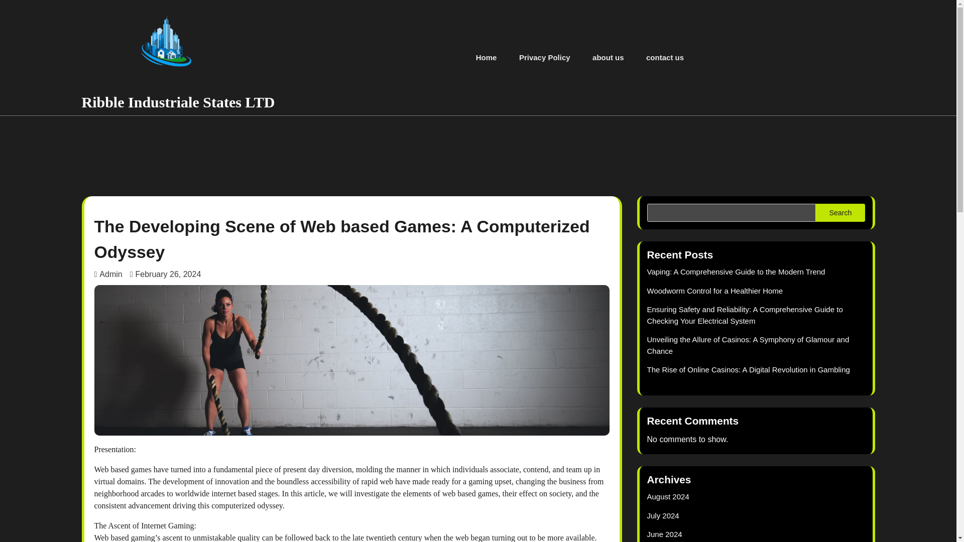 The image size is (964, 542). Describe the element at coordinates (668, 496) in the screenshot. I see `August 2024` at that location.